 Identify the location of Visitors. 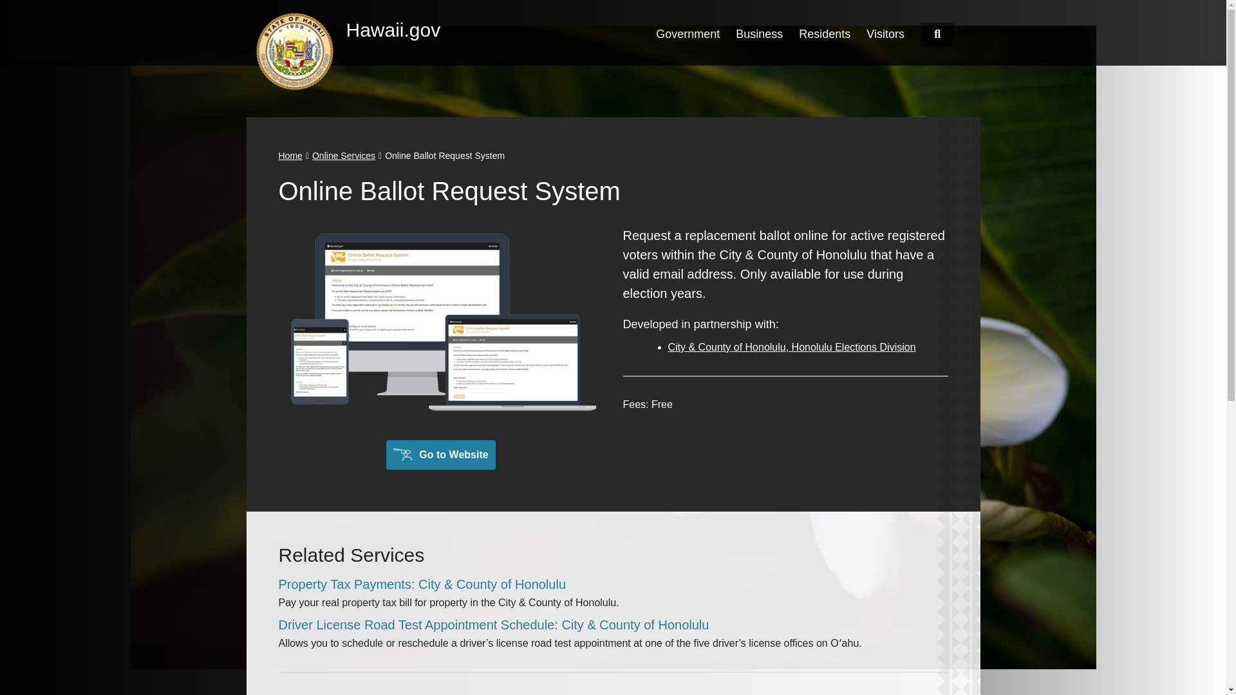
(885, 33).